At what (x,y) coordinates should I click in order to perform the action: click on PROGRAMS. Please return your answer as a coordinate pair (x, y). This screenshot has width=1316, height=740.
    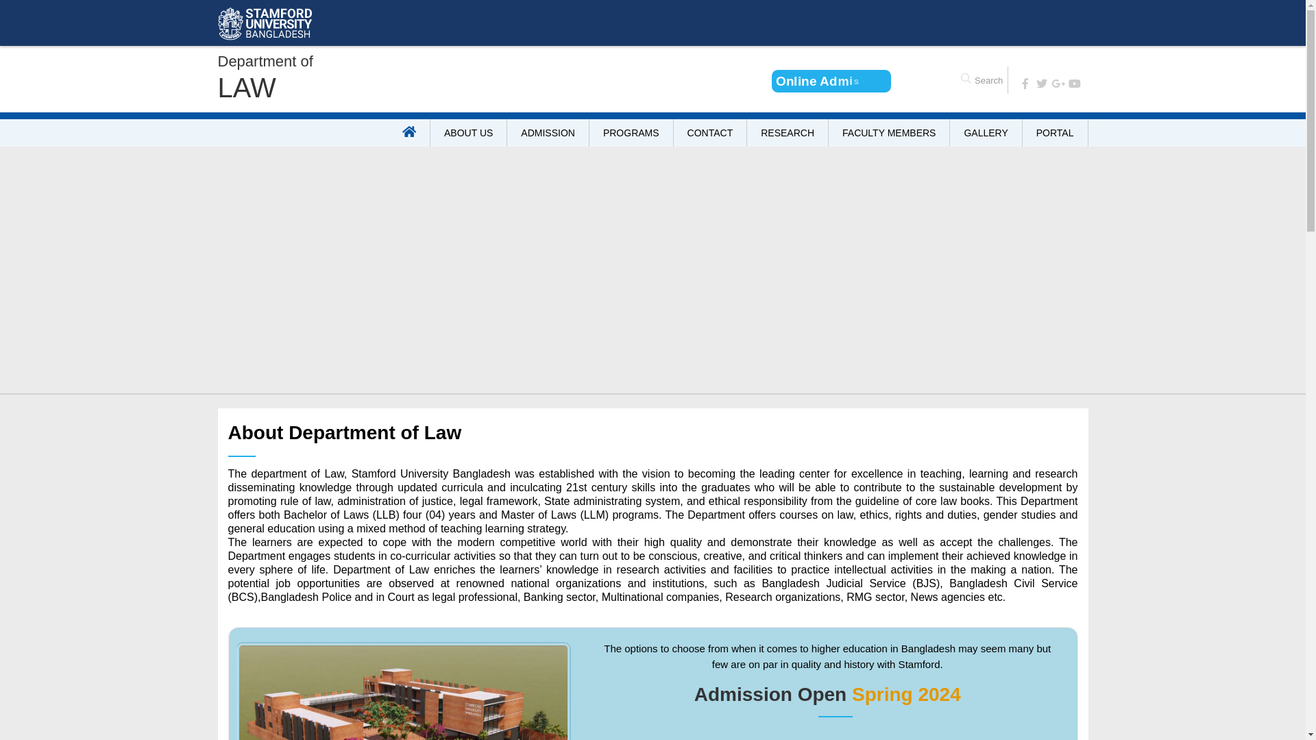
    Looking at the image, I should click on (632, 133).